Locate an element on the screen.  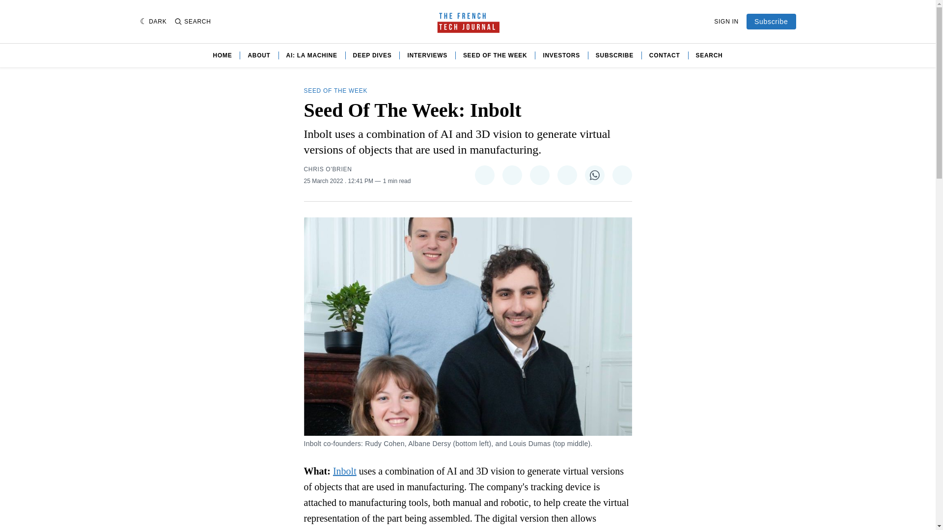
CHRIS O'BRIEN is located at coordinates (328, 169).